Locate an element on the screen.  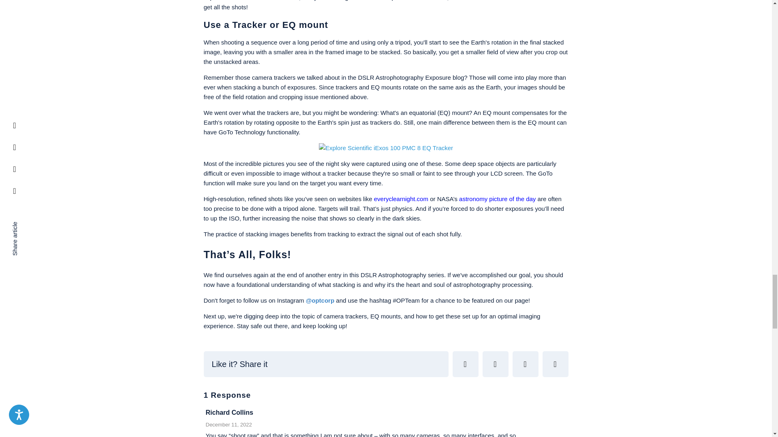
Nasa Astronomy Picture of the Day is located at coordinates (497, 198).